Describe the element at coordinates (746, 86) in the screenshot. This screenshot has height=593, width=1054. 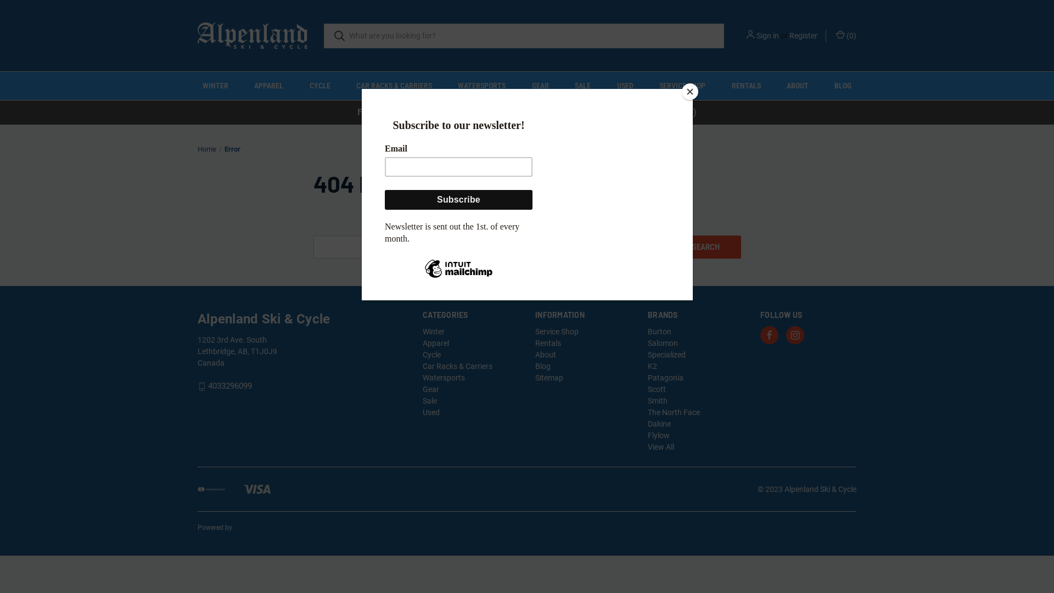
I see `RENTALS` at that location.